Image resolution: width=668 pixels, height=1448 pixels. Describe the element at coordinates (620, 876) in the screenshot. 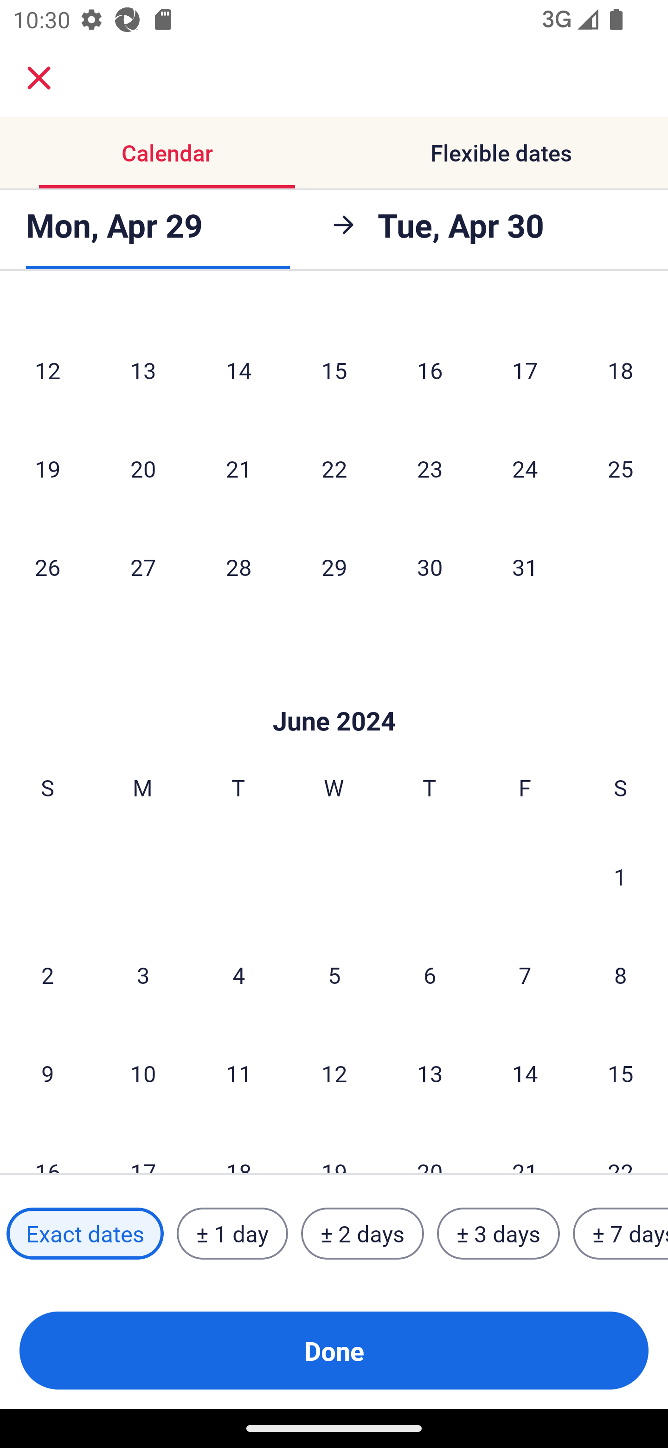

I see `1 Saturday, June 1, 2024` at that location.